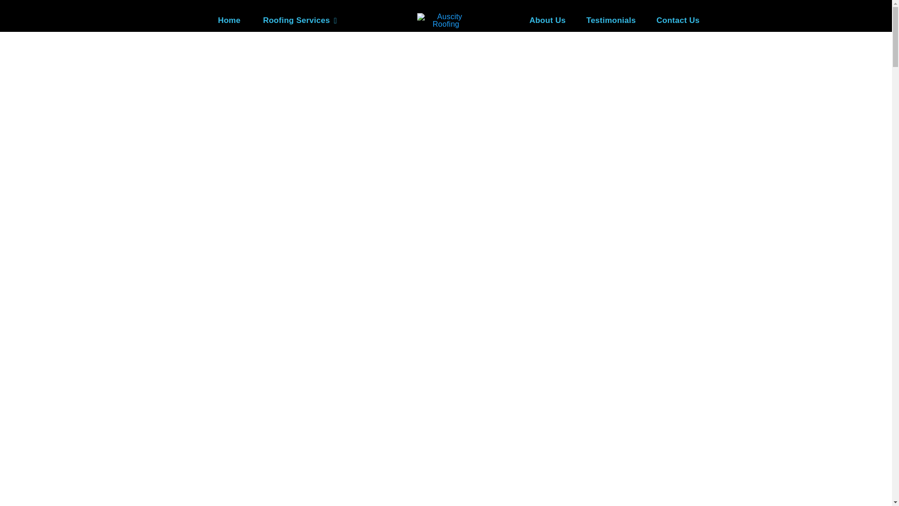 The width and height of the screenshot is (899, 506). I want to click on Testimonials, so click(611, 21).